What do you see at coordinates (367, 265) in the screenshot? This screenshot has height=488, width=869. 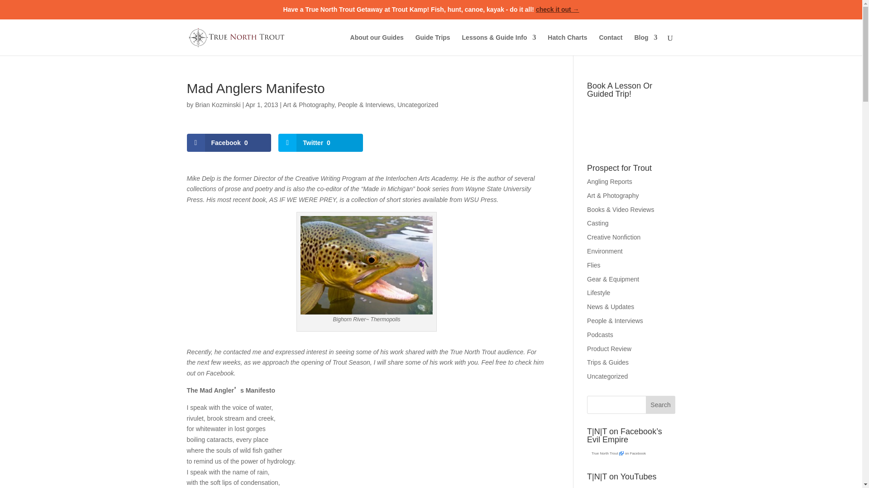 I see `Bighorn River Brown` at bounding box center [367, 265].